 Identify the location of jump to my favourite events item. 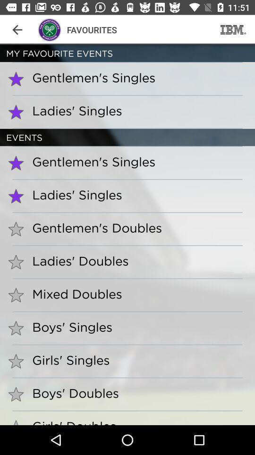
(127, 53).